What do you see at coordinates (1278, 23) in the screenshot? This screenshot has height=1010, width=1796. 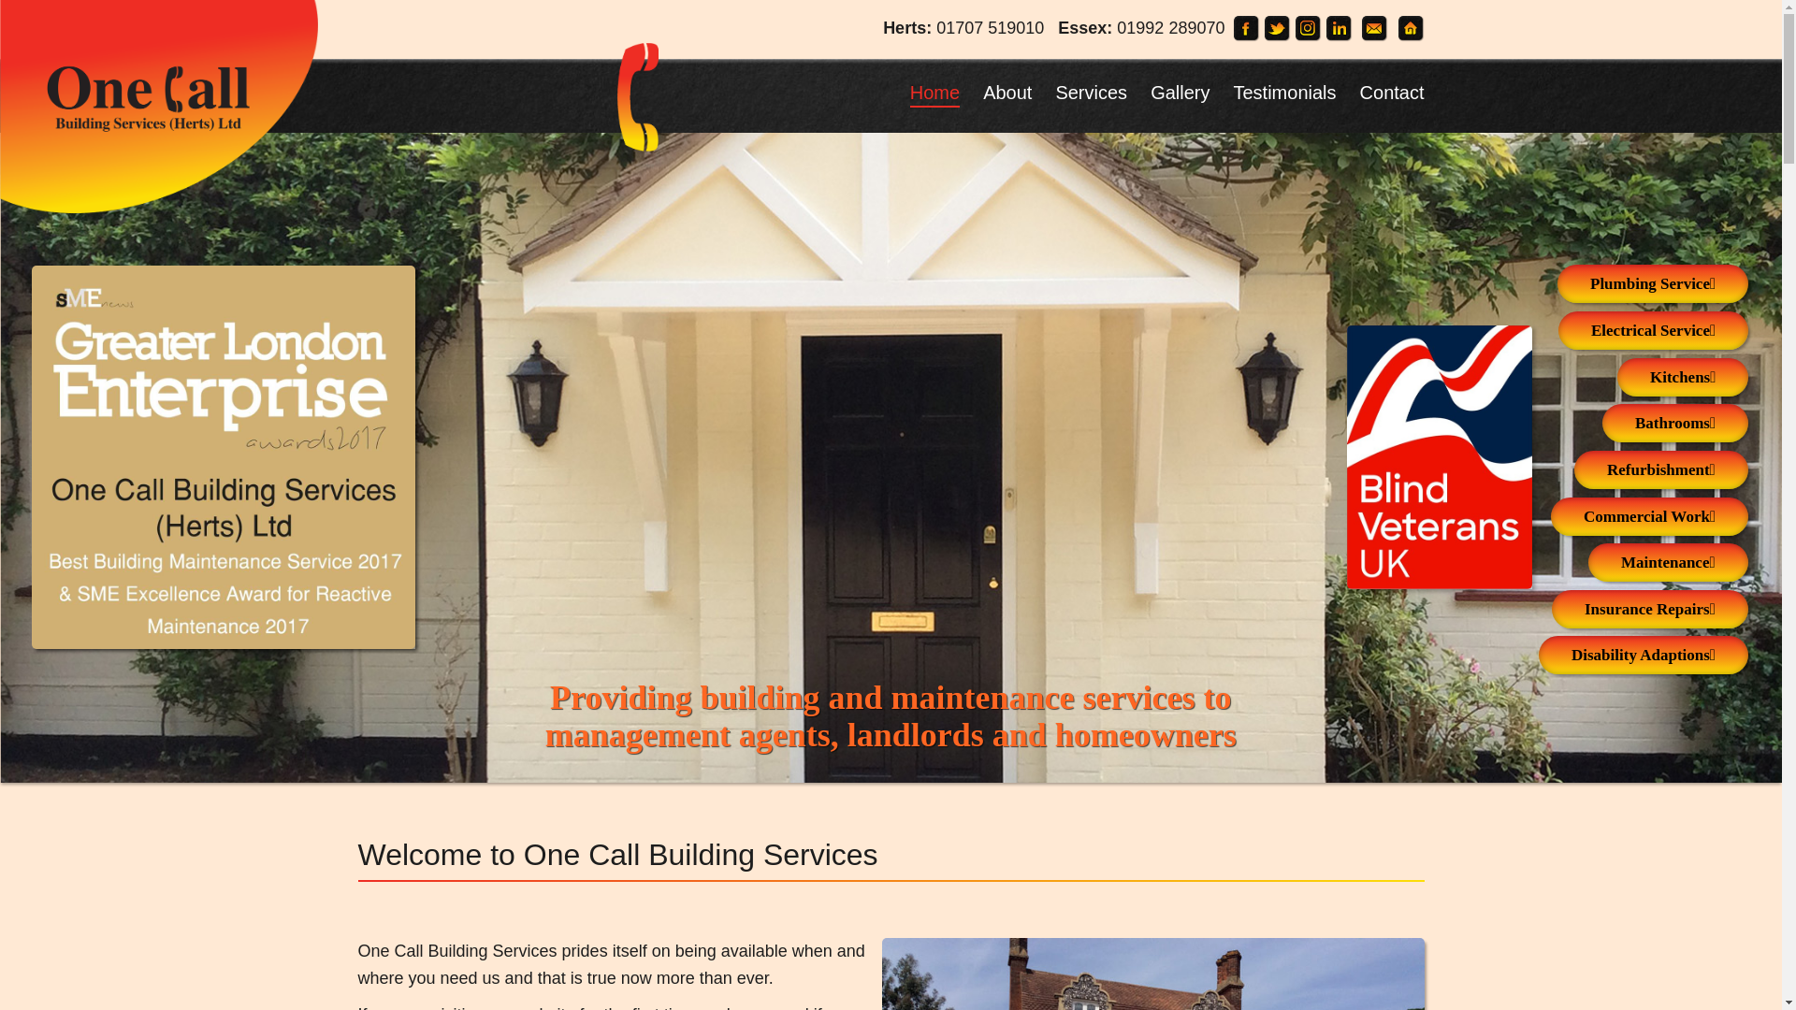 I see `Follow us on Twitter` at bounding box center [1278, 23].